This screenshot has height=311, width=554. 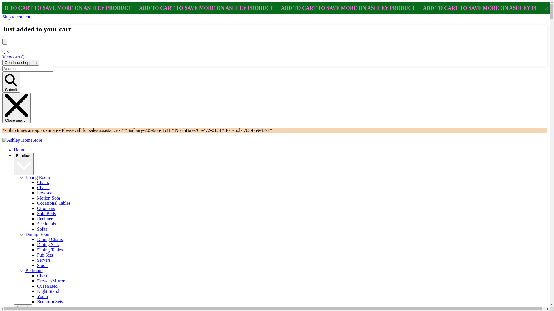 What do you see at coordinates (13, 57) in the screenshot?
I see `View cart ()` at bounding box center [13, 57].